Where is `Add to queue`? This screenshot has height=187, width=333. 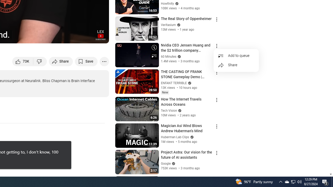
Add to queue is located at coordinates (236, 56).